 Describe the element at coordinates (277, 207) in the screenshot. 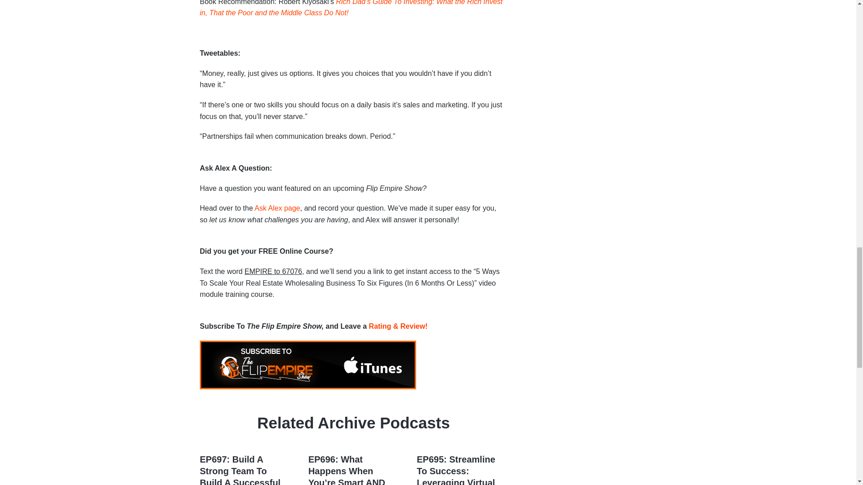

I see `Ask Alex page` at that location.